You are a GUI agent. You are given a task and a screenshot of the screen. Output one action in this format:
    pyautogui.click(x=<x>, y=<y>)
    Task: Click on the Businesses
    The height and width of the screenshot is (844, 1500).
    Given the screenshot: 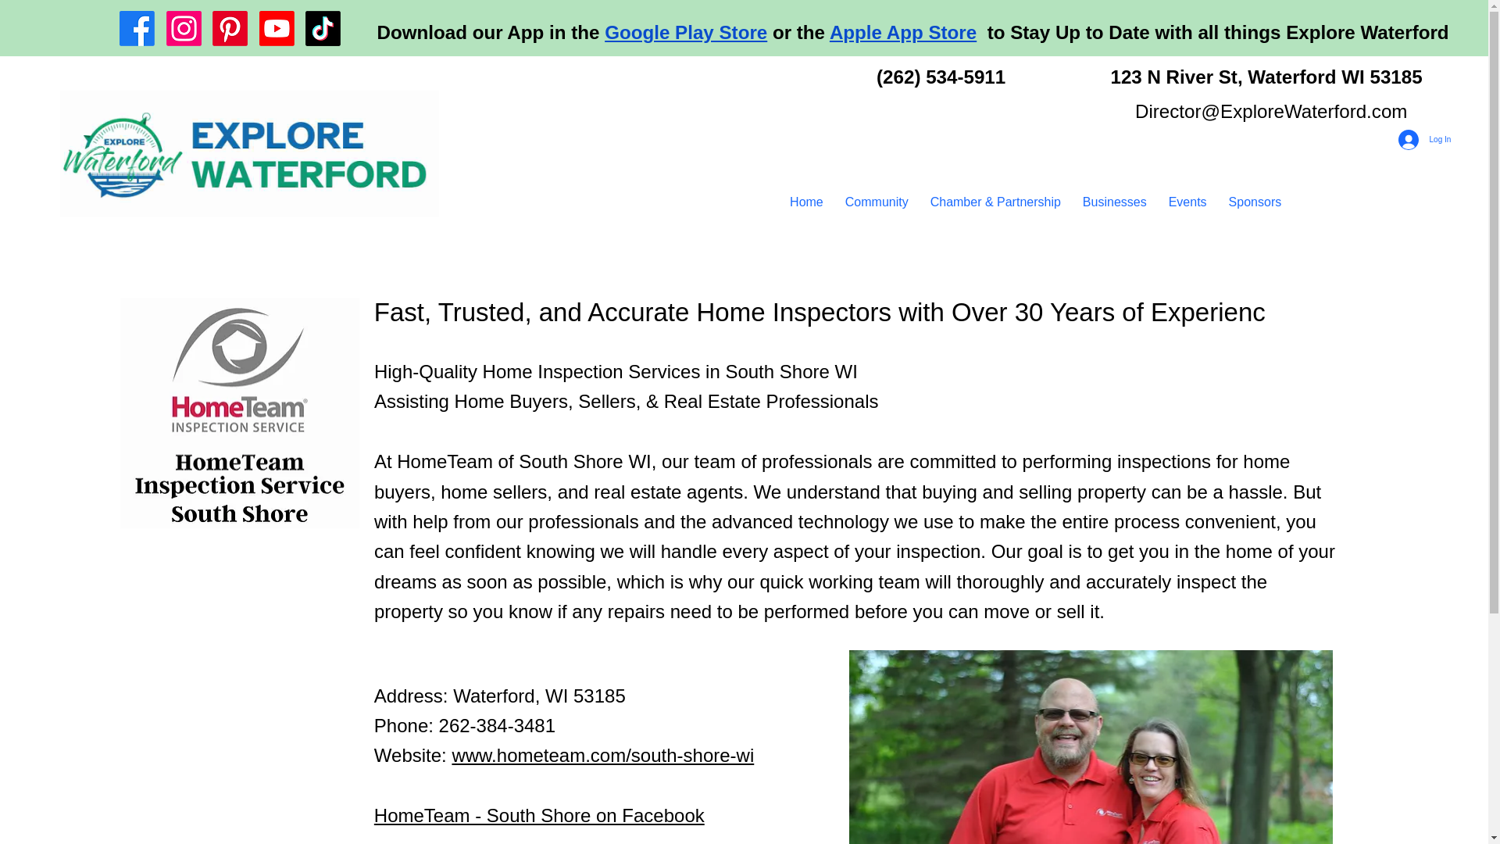 What is the action you would take?
    pyautogui.click(x=1115, y=202)
    